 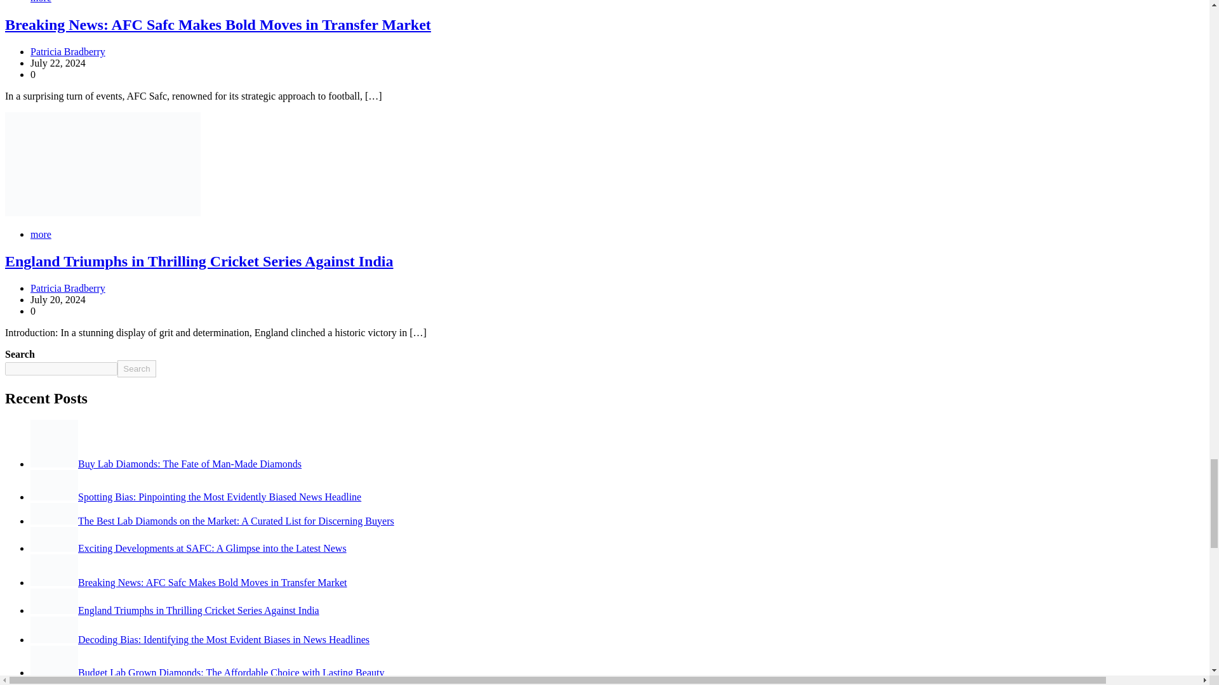 I want to click on England Triumphs in Thrilling Cricket Series Against India, so click(x=198, y=261).